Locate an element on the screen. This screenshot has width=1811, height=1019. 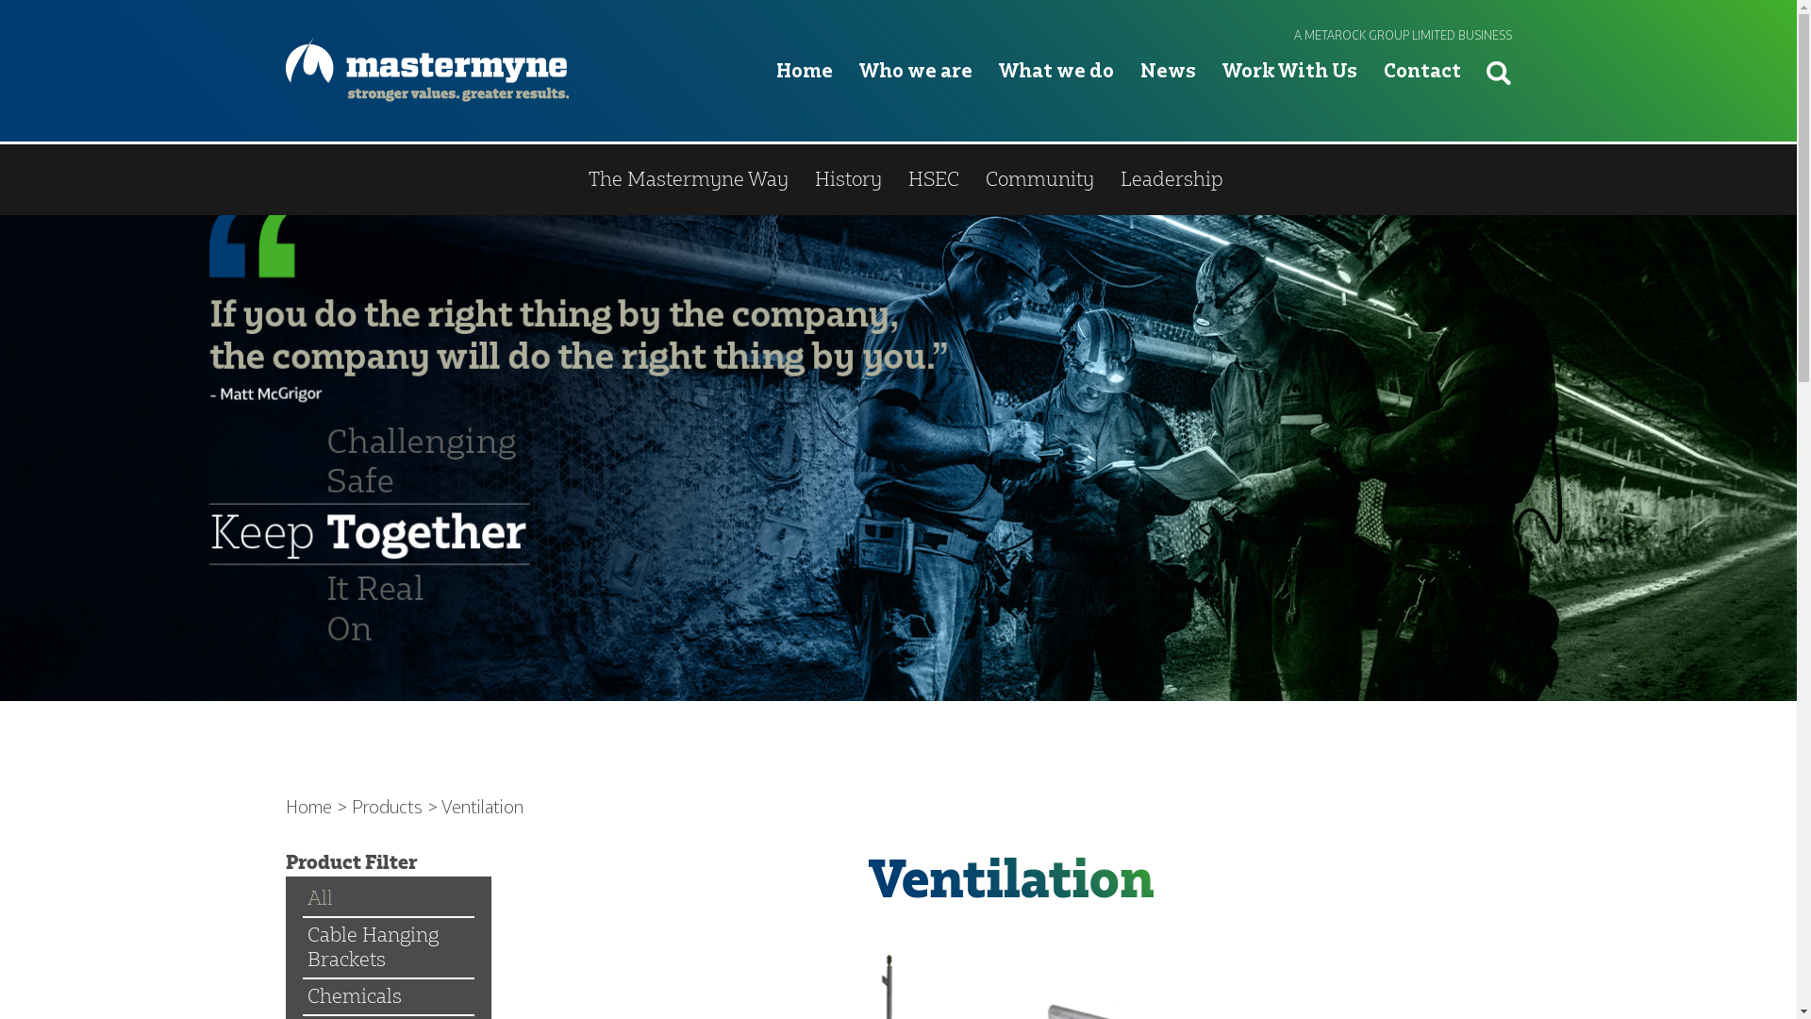
Contact is located at coordinates (1422, 100).